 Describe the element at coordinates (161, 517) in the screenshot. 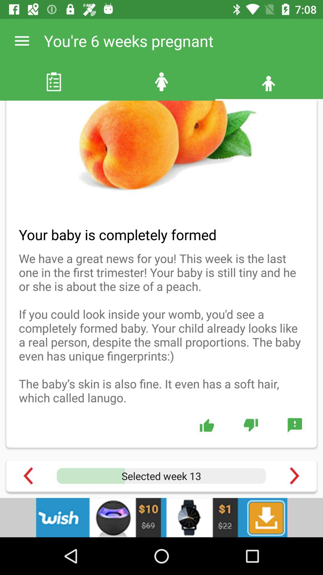

I see `adverdisement page` at that location.